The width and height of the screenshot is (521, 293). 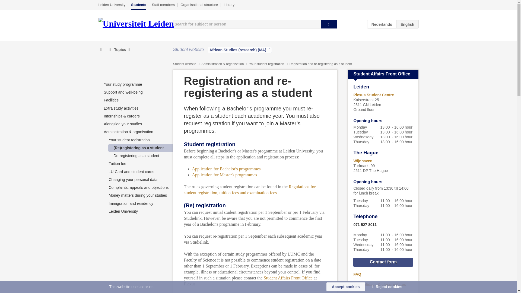 What do you see at coordinates (139, 6) in the screenshot?
I see `Students` at bounding box center [139, 6].